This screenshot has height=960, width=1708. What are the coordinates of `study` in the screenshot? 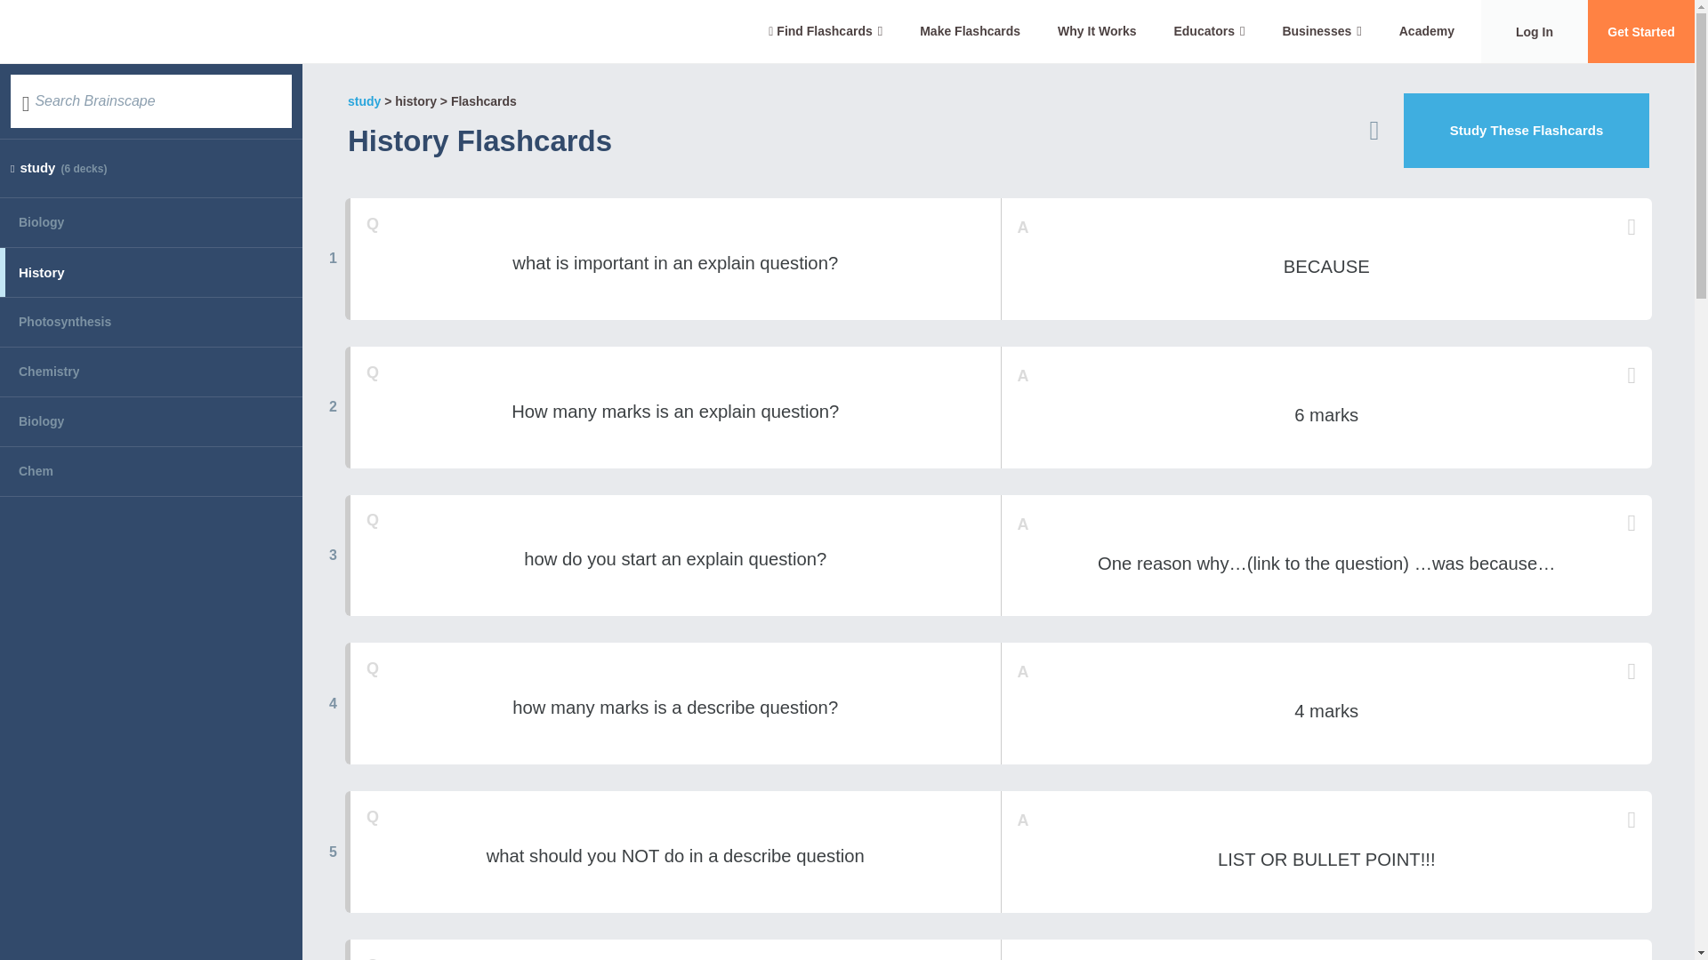 It's located at (365, 101).